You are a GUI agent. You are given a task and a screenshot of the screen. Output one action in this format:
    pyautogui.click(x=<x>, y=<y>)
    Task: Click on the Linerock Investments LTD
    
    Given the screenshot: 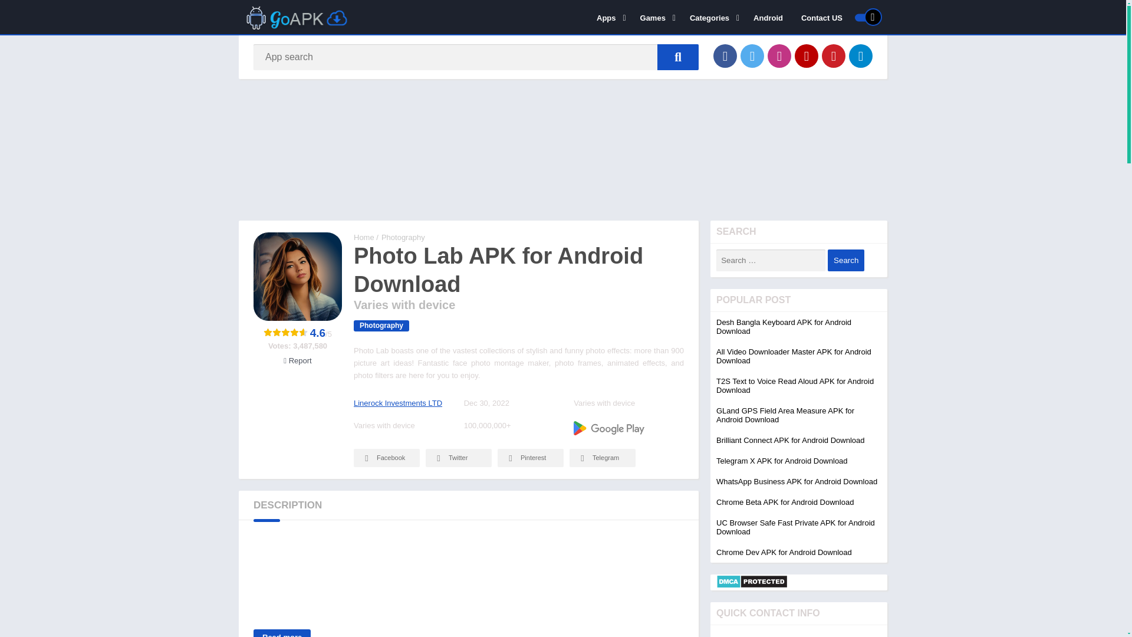 What is the action you would take?
    pyautogui.click(x=397, y=403)
    